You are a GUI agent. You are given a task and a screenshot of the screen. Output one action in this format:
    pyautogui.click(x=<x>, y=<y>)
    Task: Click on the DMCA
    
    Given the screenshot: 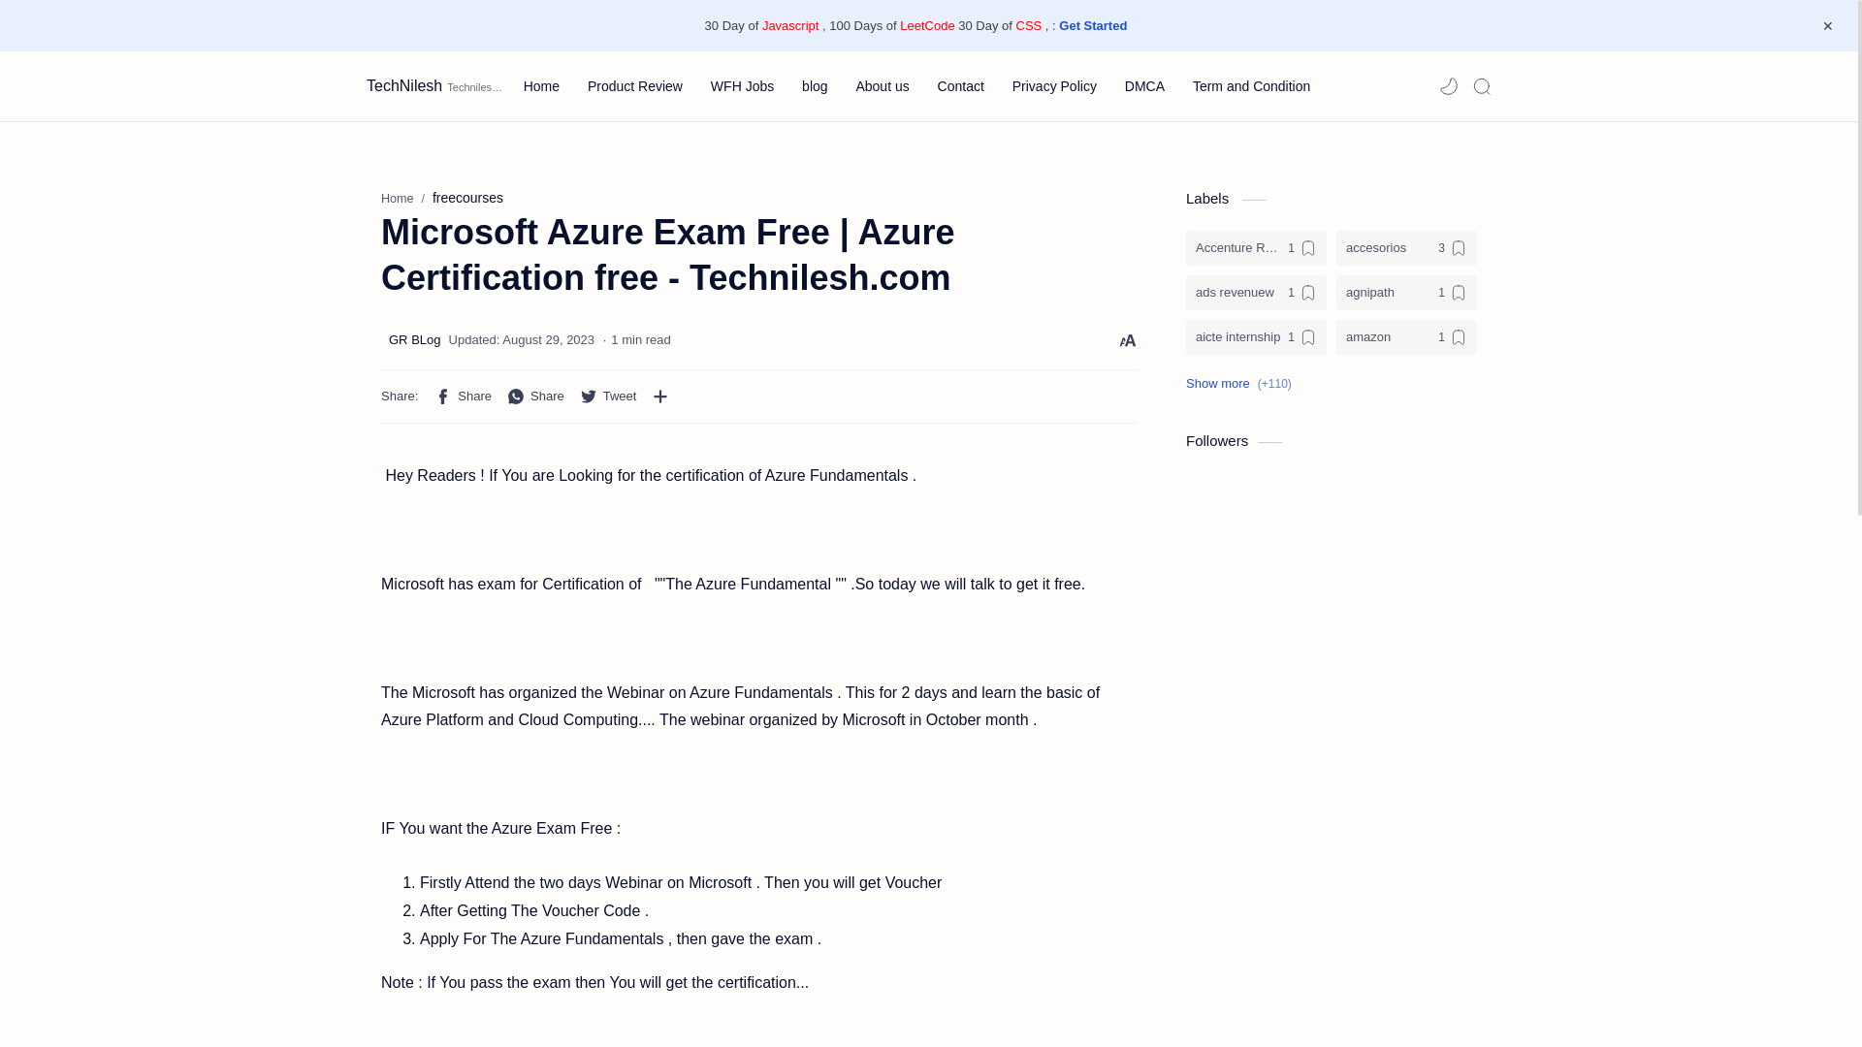 What is the action you would take?
    pyautogui.click(x=1144, y=86)
    